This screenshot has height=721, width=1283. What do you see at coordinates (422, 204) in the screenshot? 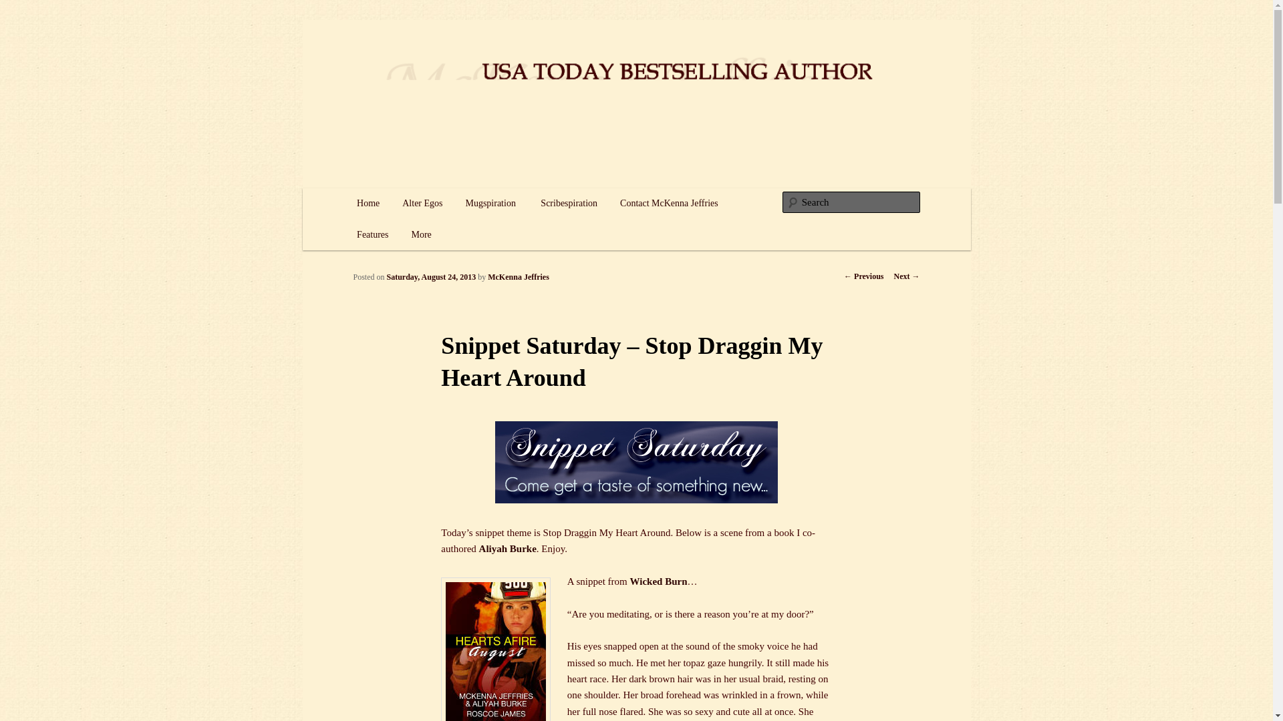
I see `Alter Egos` at bounding box center [422, 204].